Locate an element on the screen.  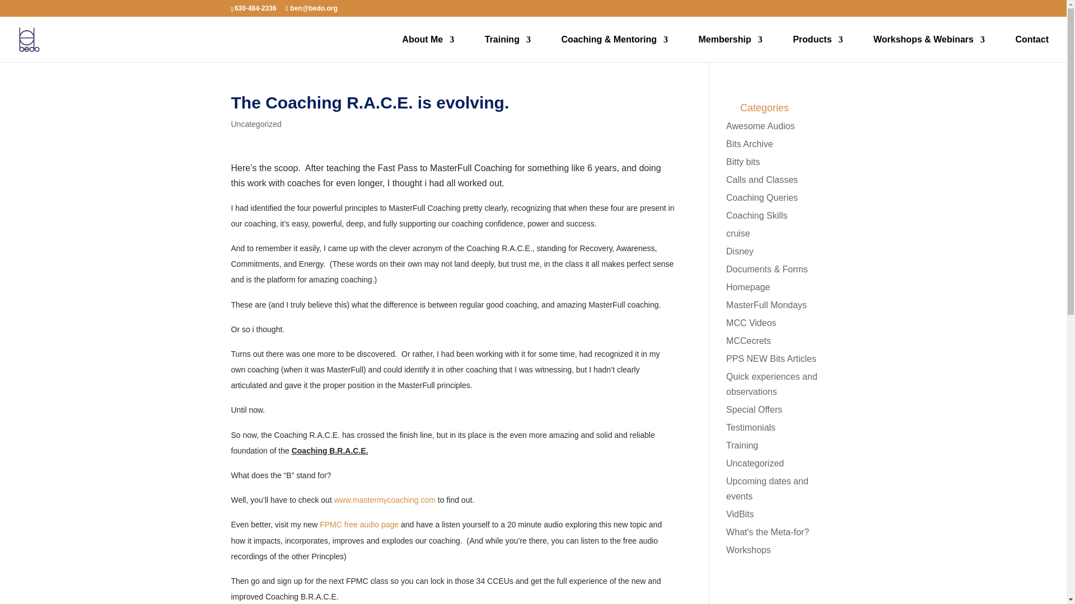
Products is located at coordinates (817, 49).